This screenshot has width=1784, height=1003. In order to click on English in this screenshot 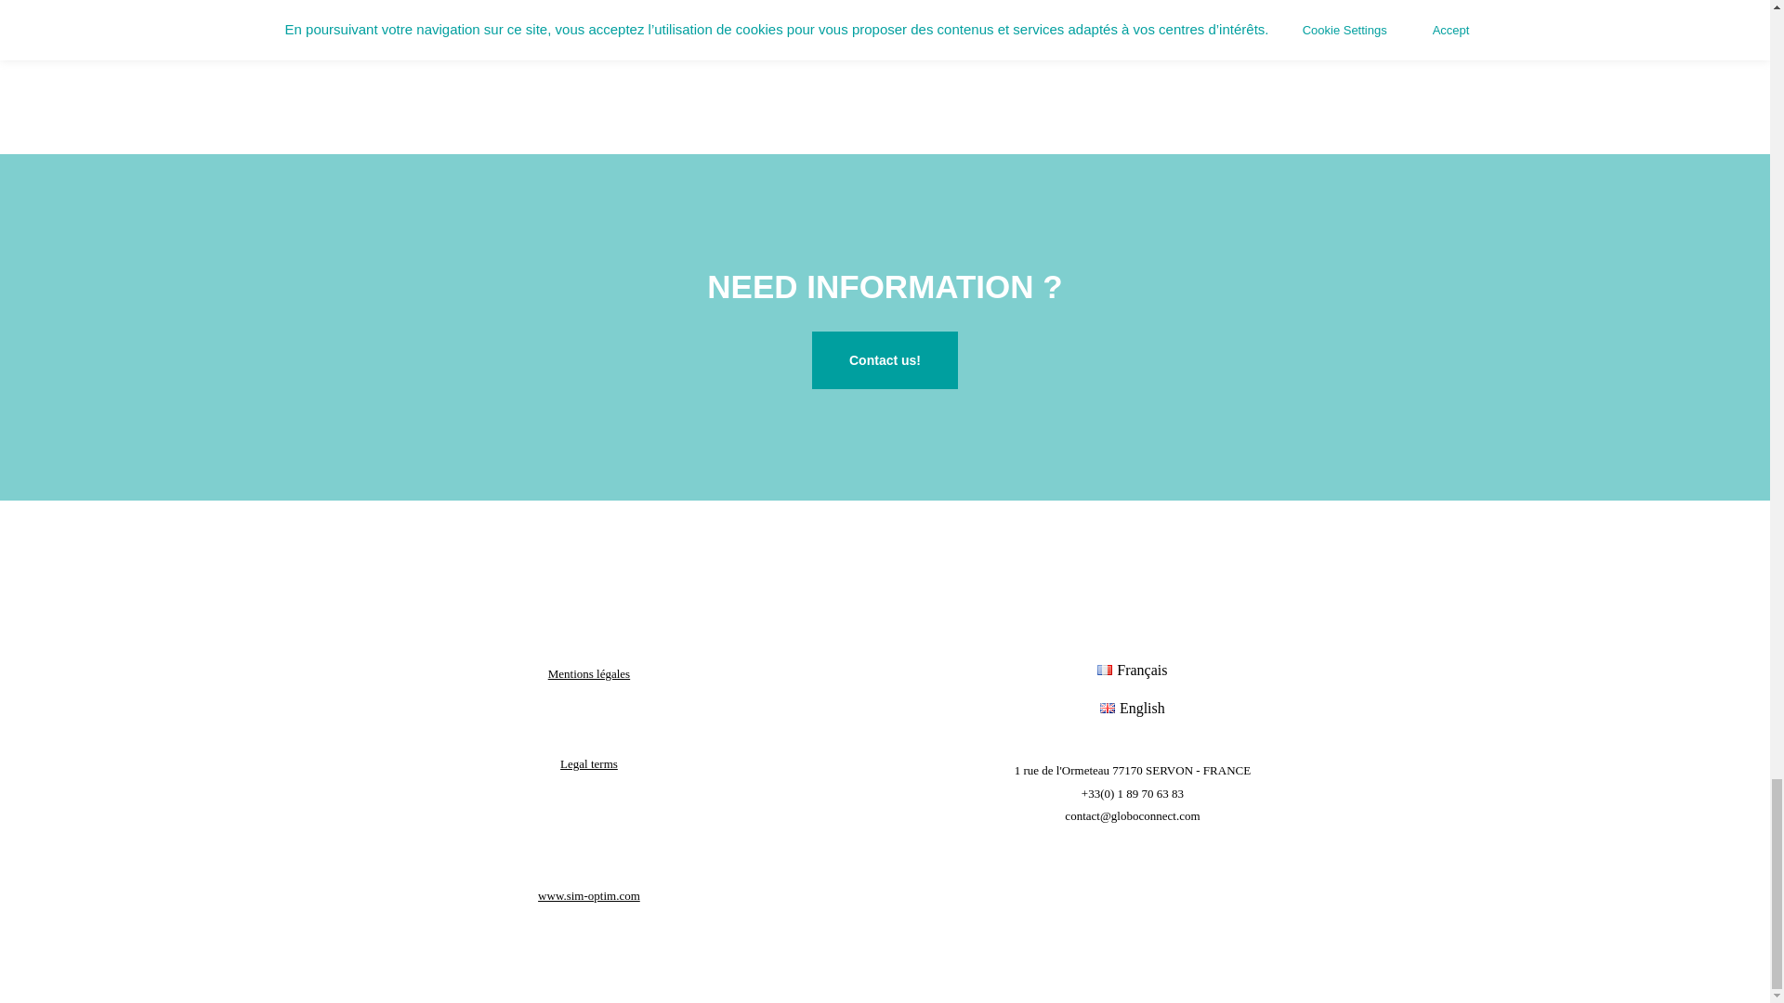, I will do `click(1132, 708)`.